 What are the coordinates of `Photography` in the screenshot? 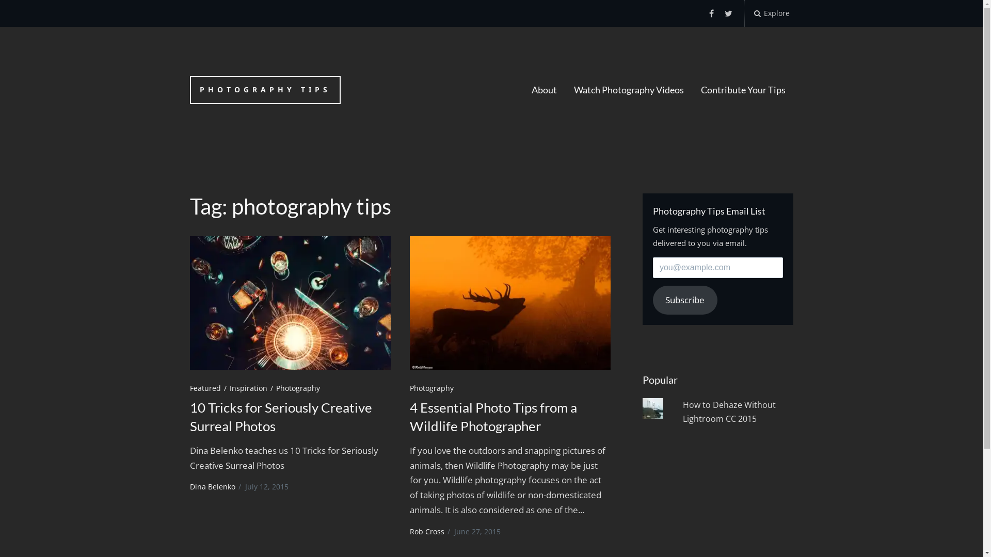 It's located at (299, 388).